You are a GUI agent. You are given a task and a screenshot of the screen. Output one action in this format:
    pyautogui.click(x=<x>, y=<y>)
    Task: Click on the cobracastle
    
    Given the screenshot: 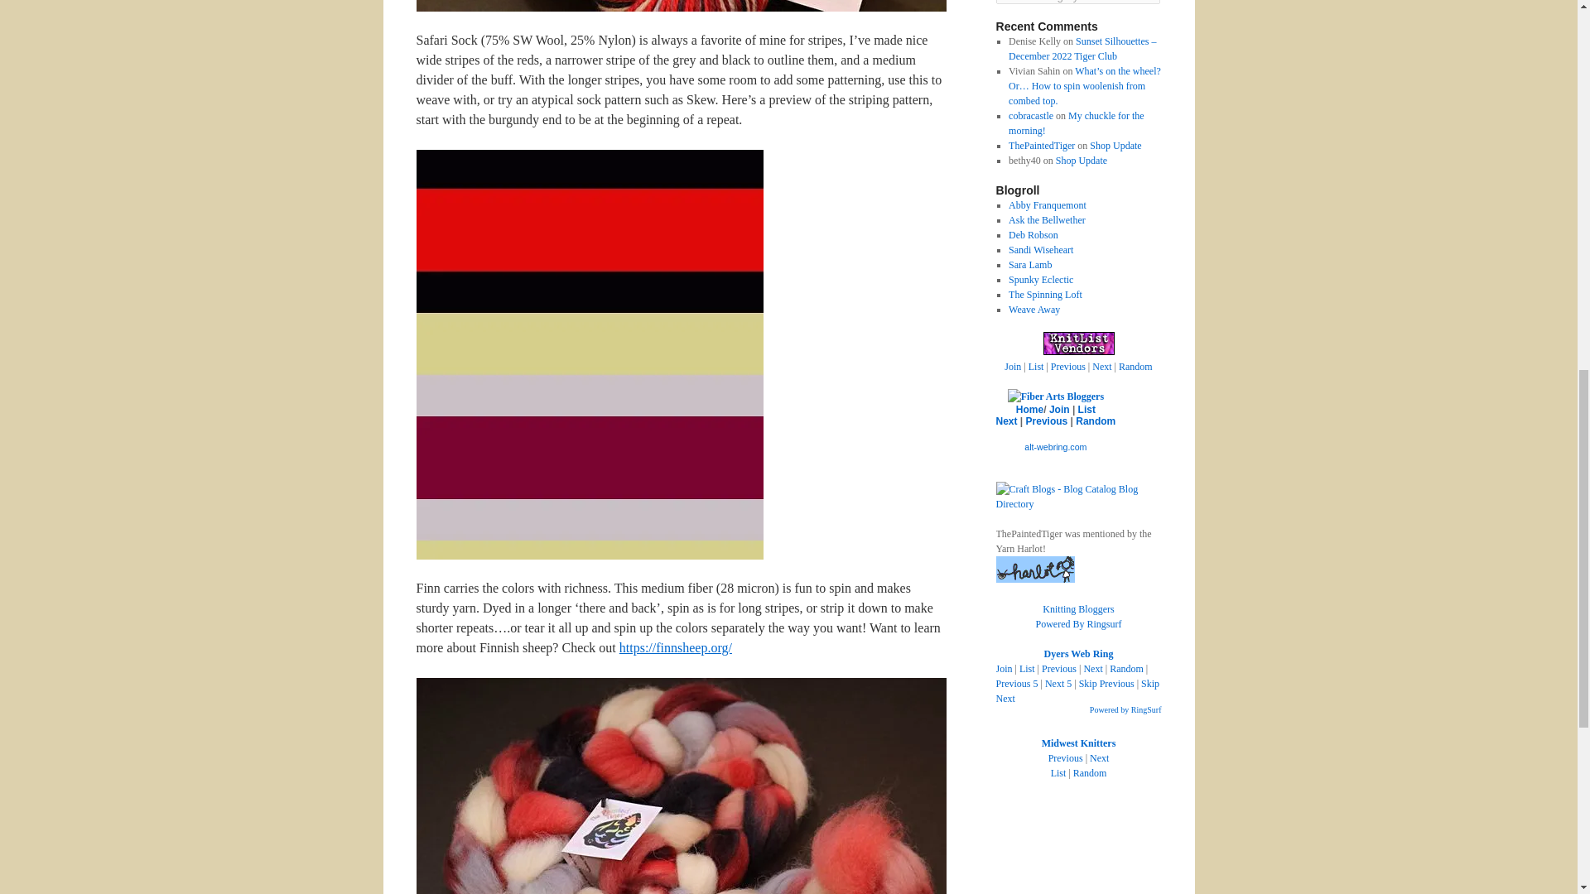 What is the action you would take?
    pyautogui.click(x=1030, y=115)
    